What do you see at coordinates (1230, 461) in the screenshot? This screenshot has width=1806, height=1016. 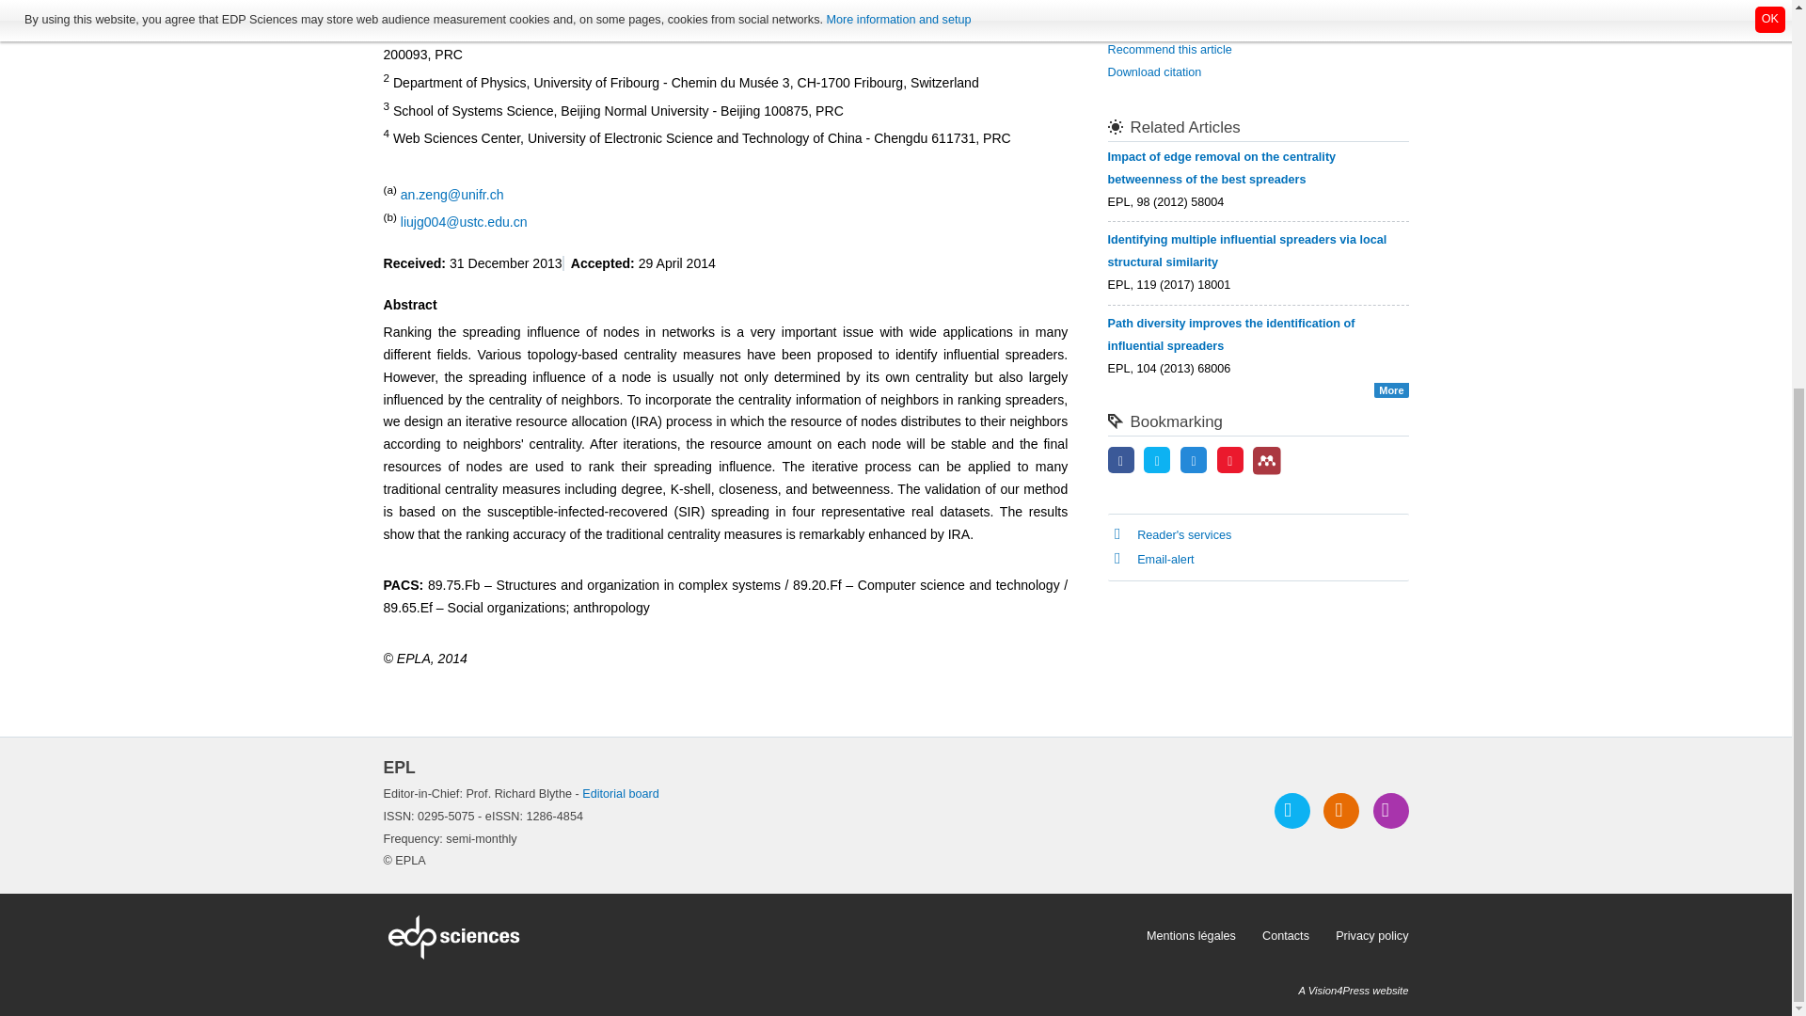 I see `Share on Sina Weibo` at bounding box center [1230, 461].